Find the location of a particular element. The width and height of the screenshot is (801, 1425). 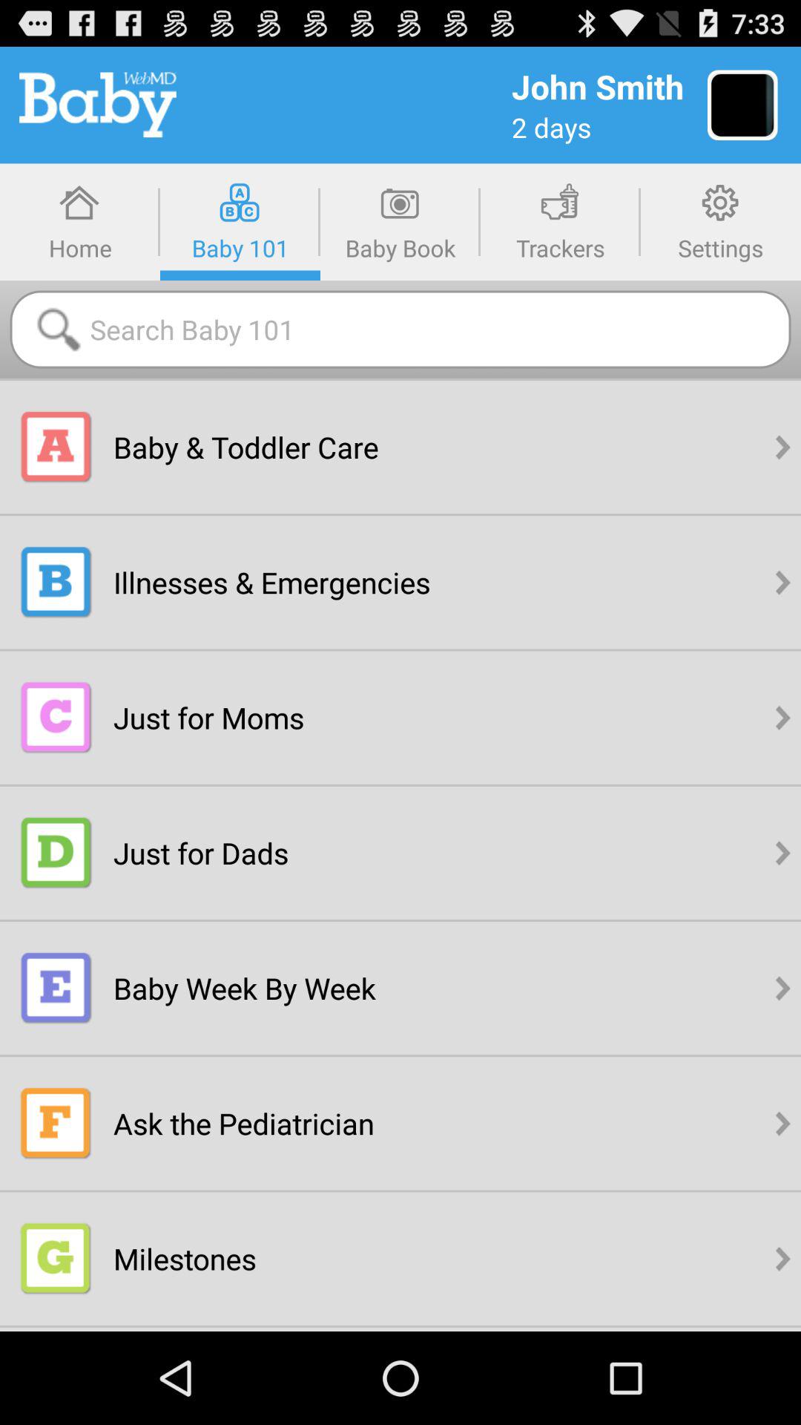

click on the right arrow present in the forth option is located at coordinates (783, 852).